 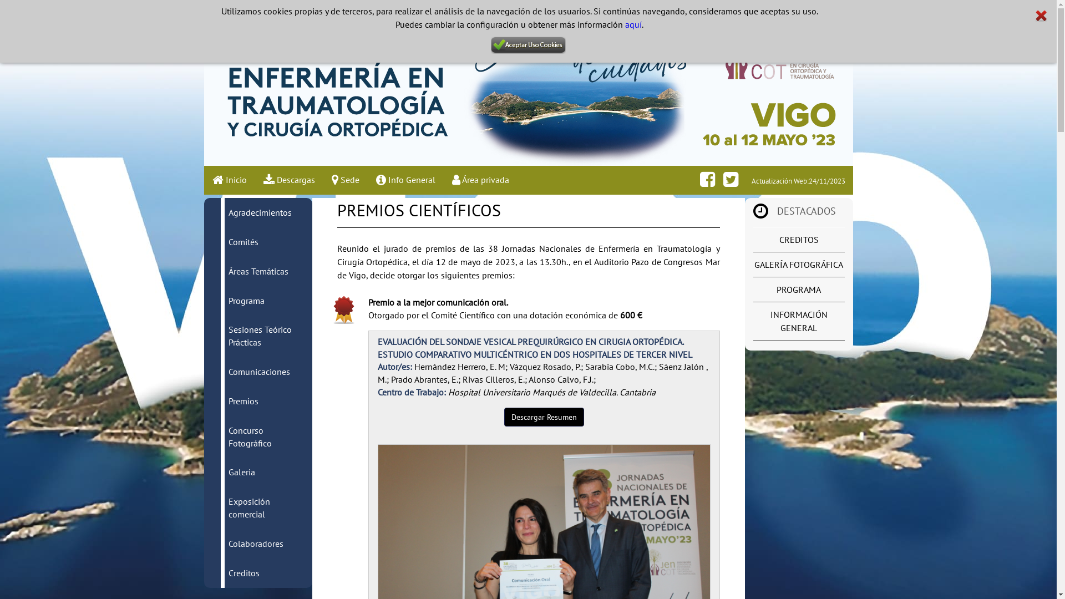 What do you see at coordinates (230, 180) in the screenshot?
I see `Inicio` at bounding box center [230, 180].